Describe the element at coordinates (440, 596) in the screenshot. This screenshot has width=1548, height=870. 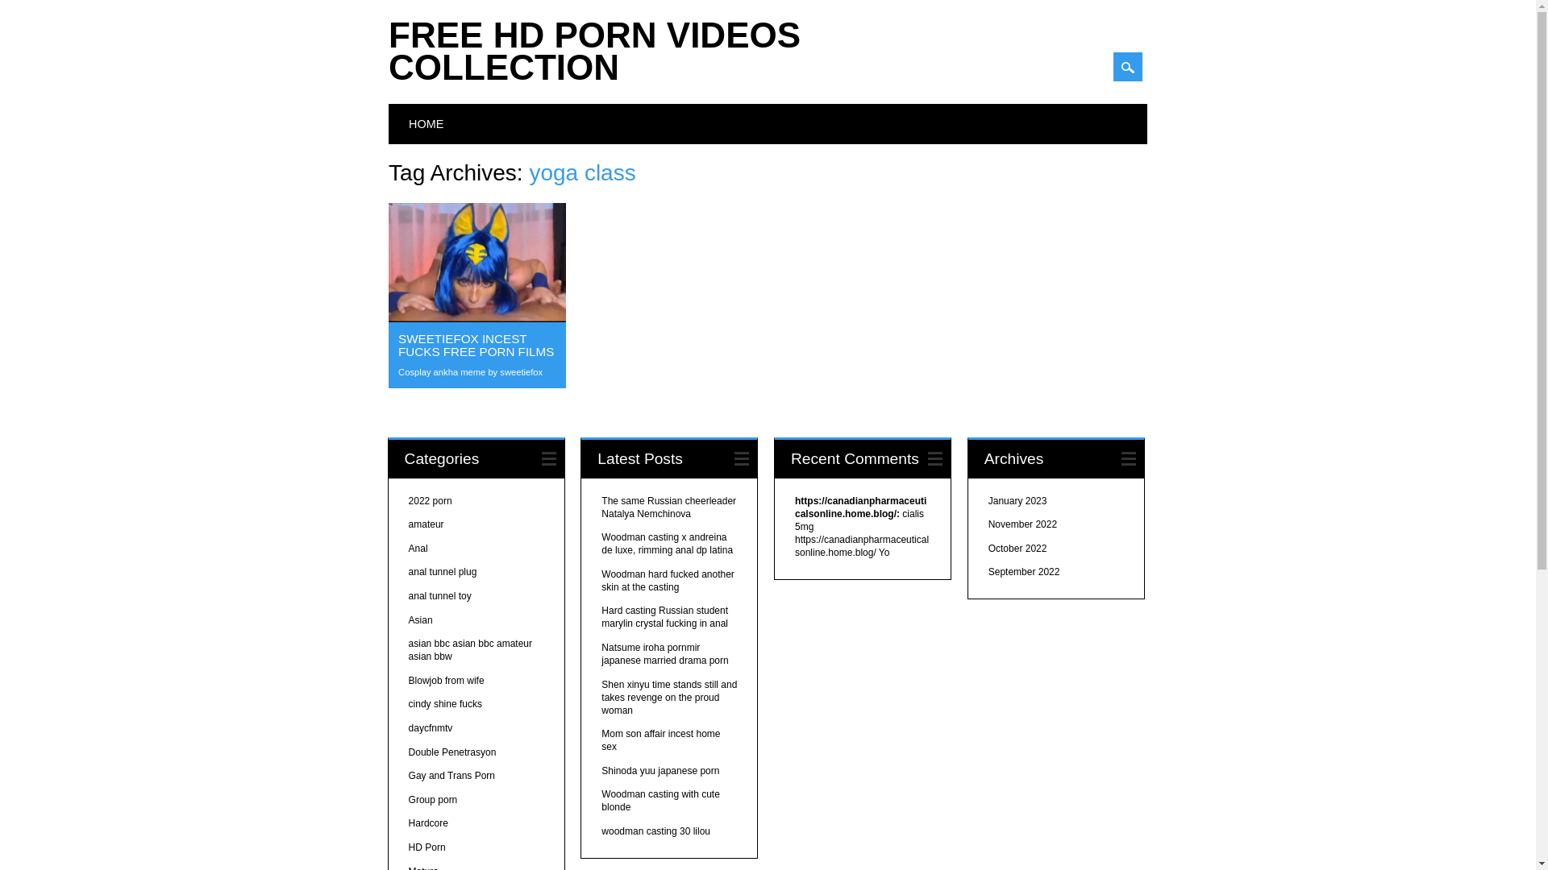
I see `anal tunnel toy` at that location.